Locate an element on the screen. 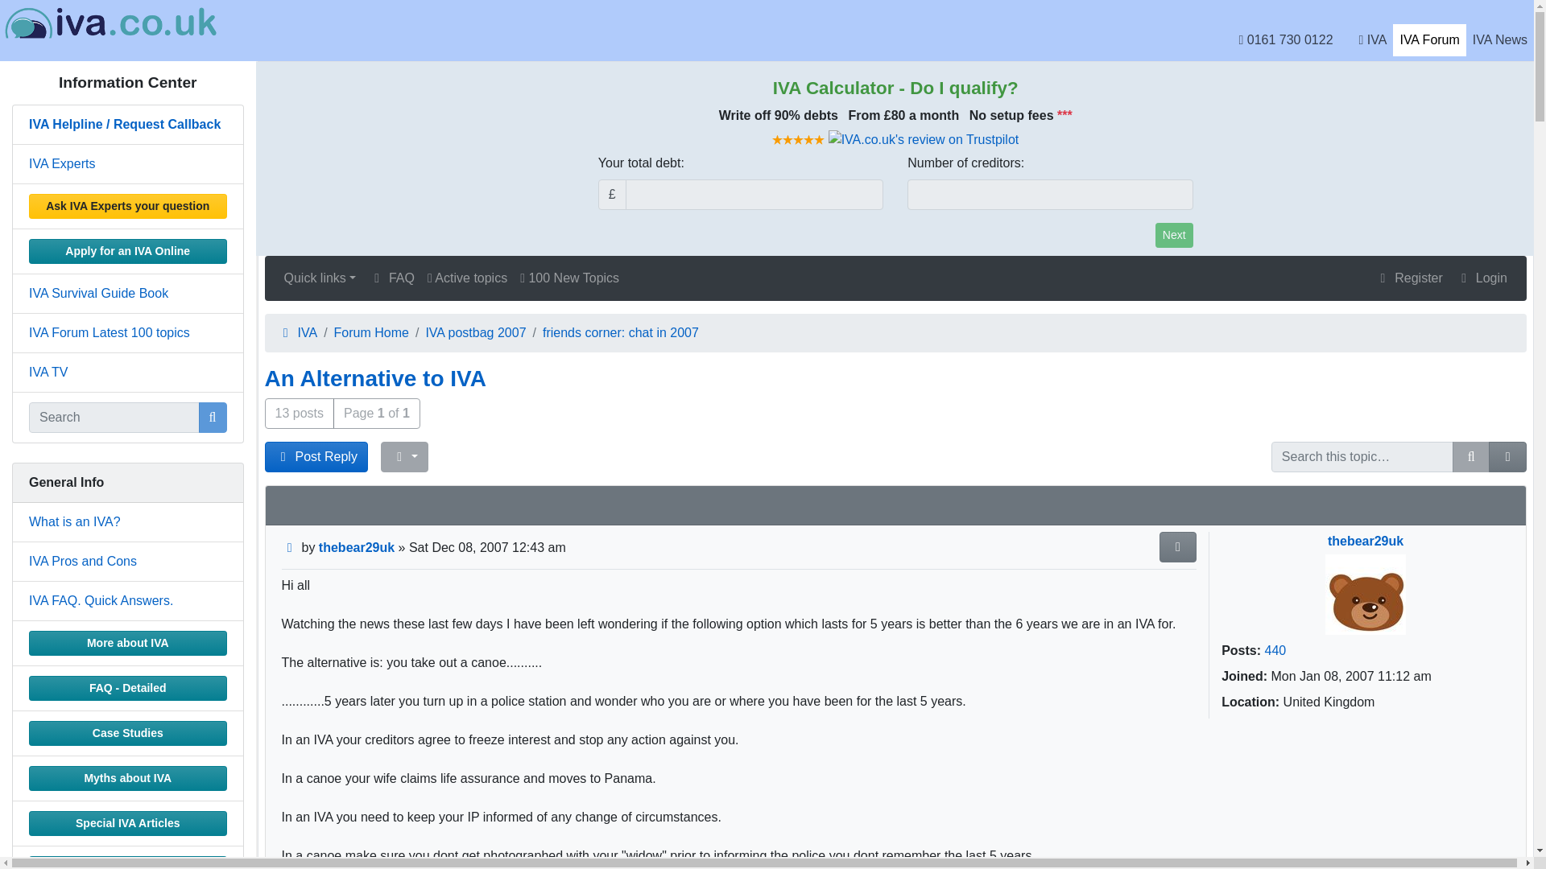 The width and height of the screenshot is (1546, 869). IVA News is located at coordinates (1499, 40).